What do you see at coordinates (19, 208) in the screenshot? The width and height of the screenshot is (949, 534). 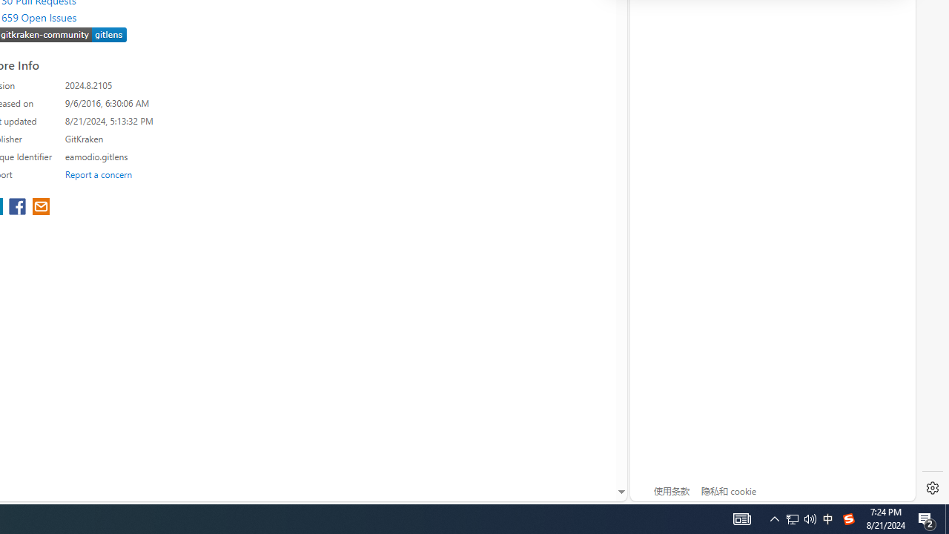 I see `share extension on facebook` at bounding box center [19, 208].